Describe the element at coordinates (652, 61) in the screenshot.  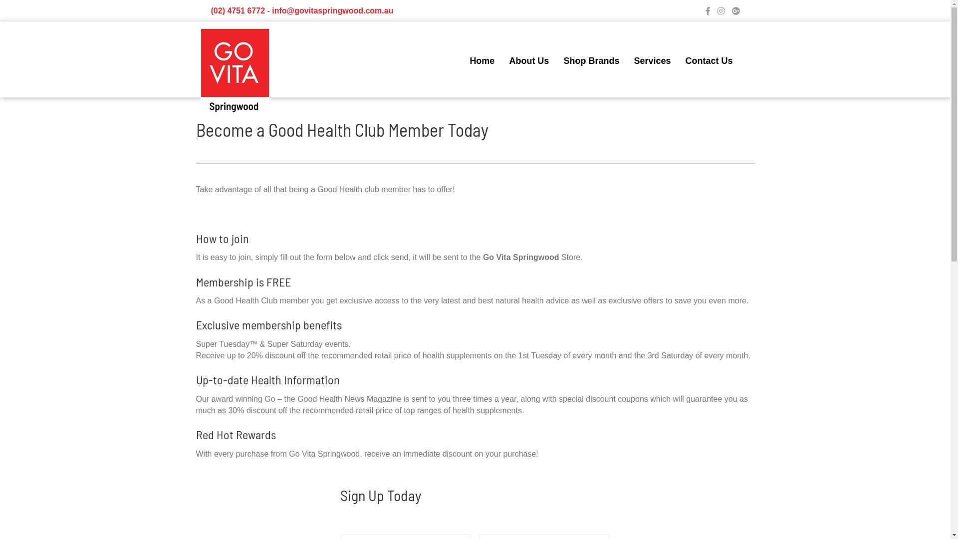
I see `Services` at that location.